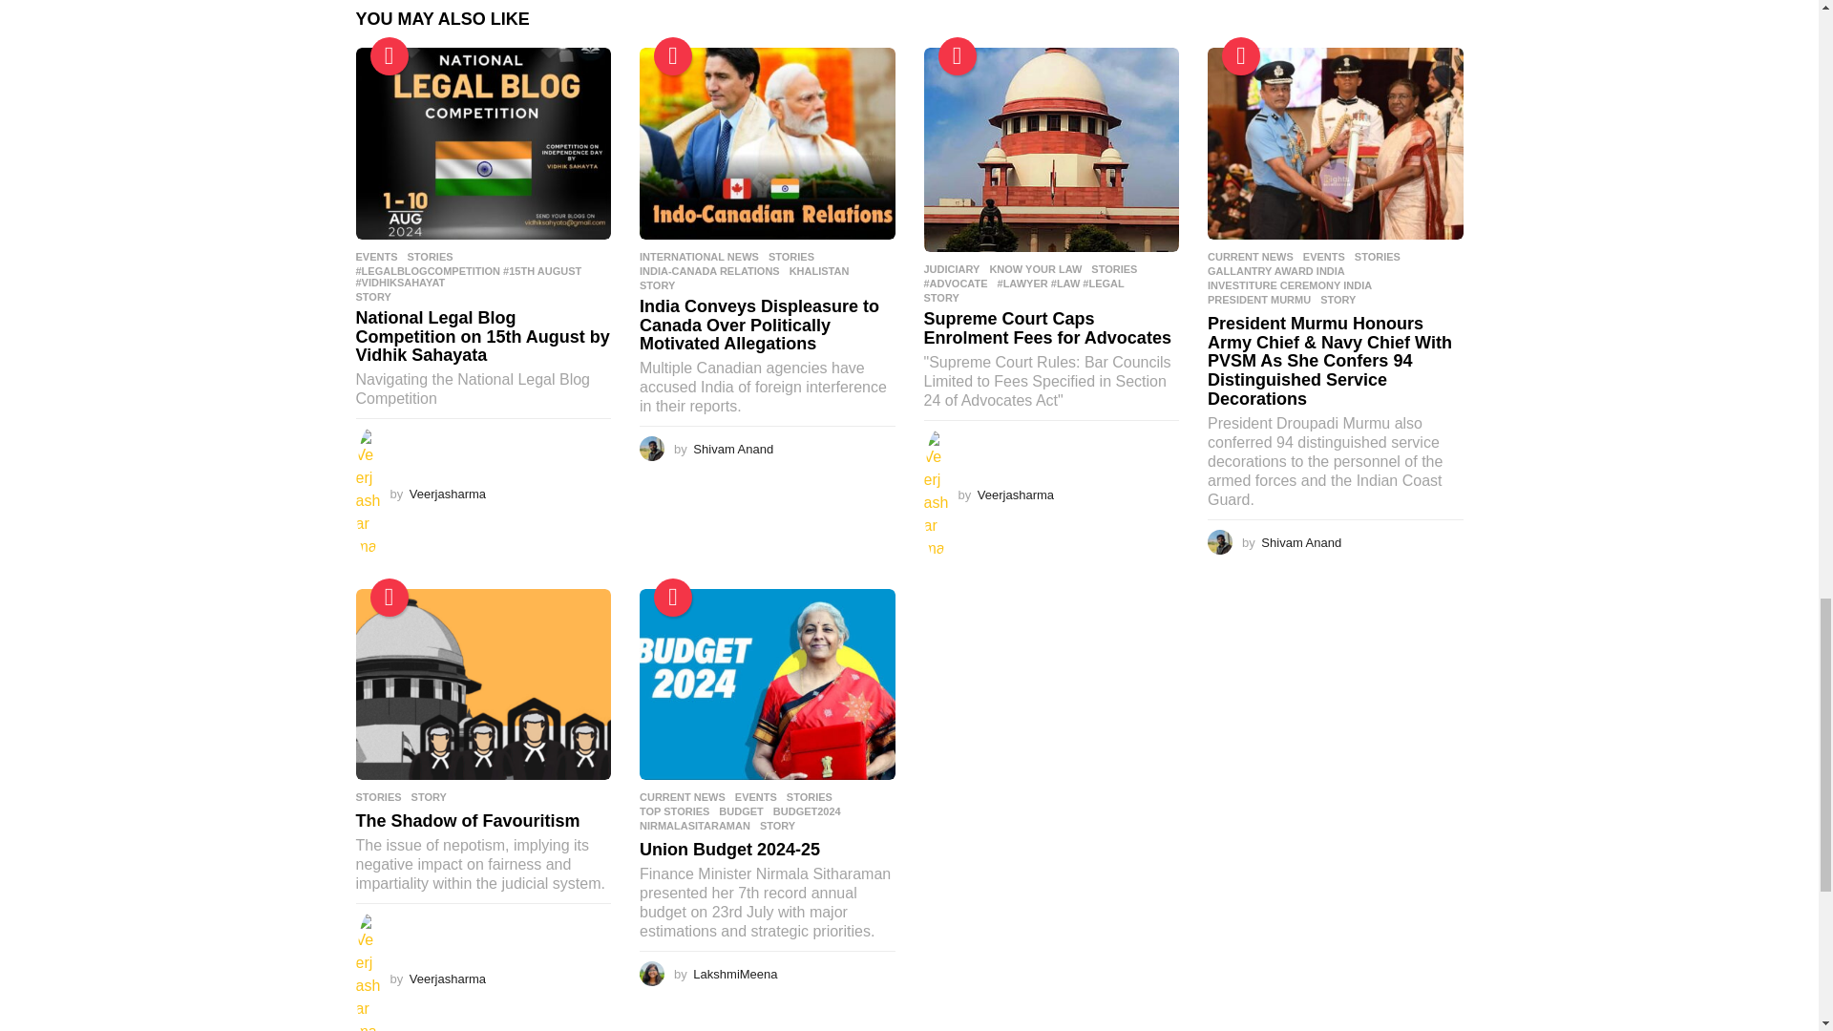 This screenshot has width=1833, height=1031. I want to click on Hot, so click(673, 55).